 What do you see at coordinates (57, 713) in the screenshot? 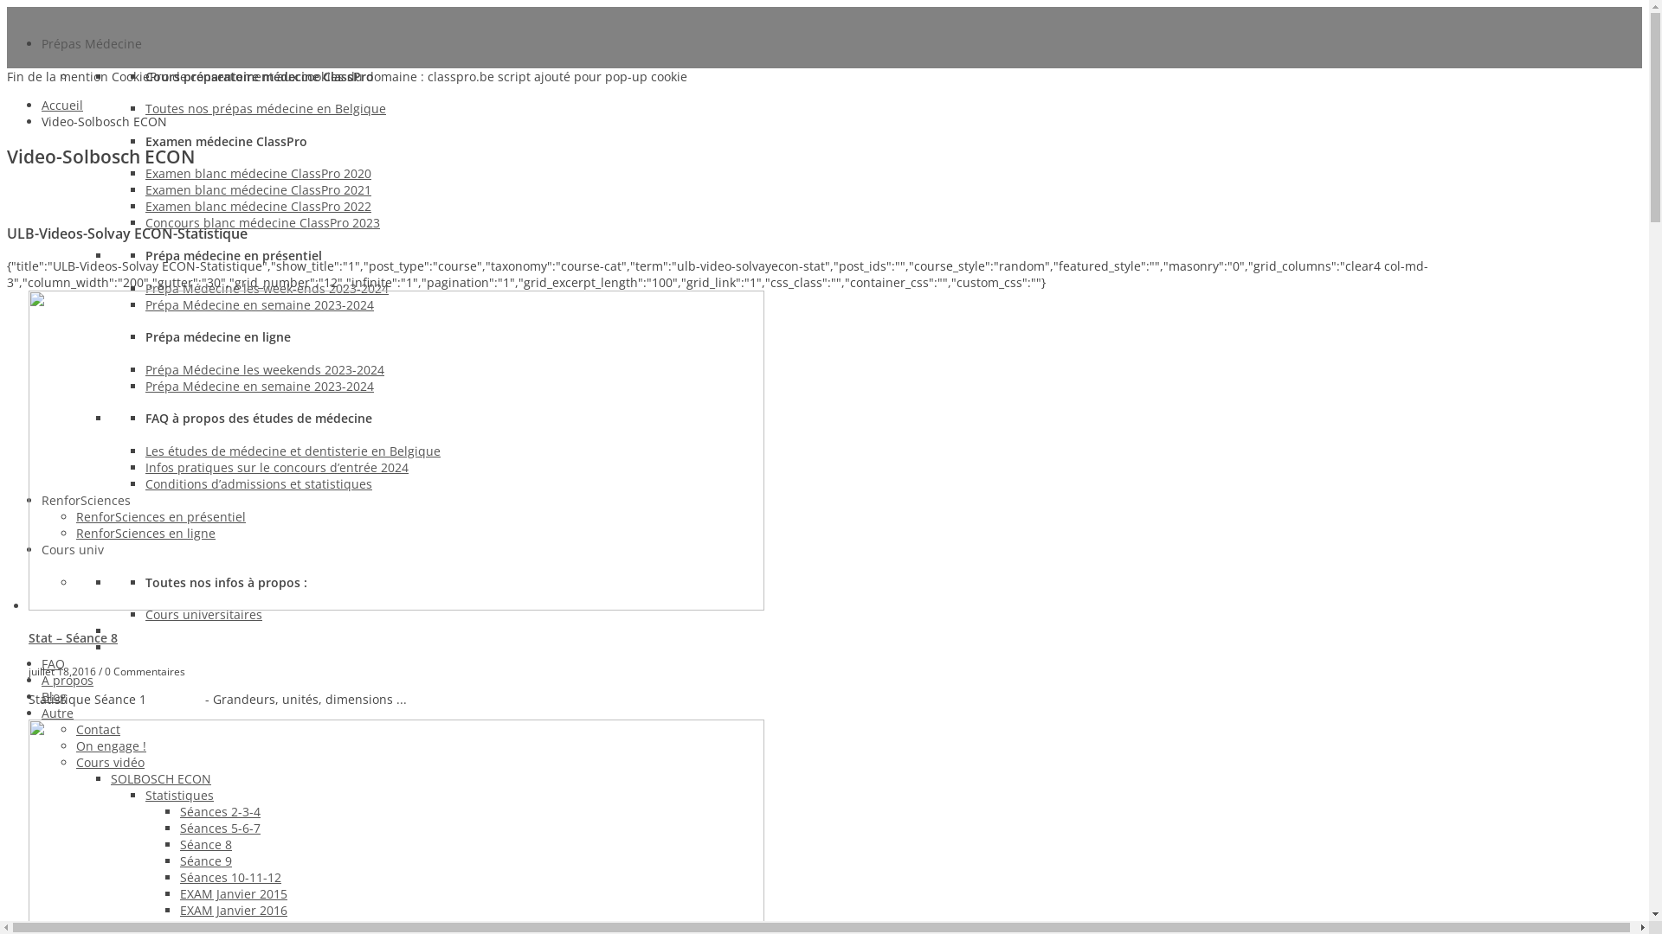
I see `Autre` at bounding box center [57, 713].